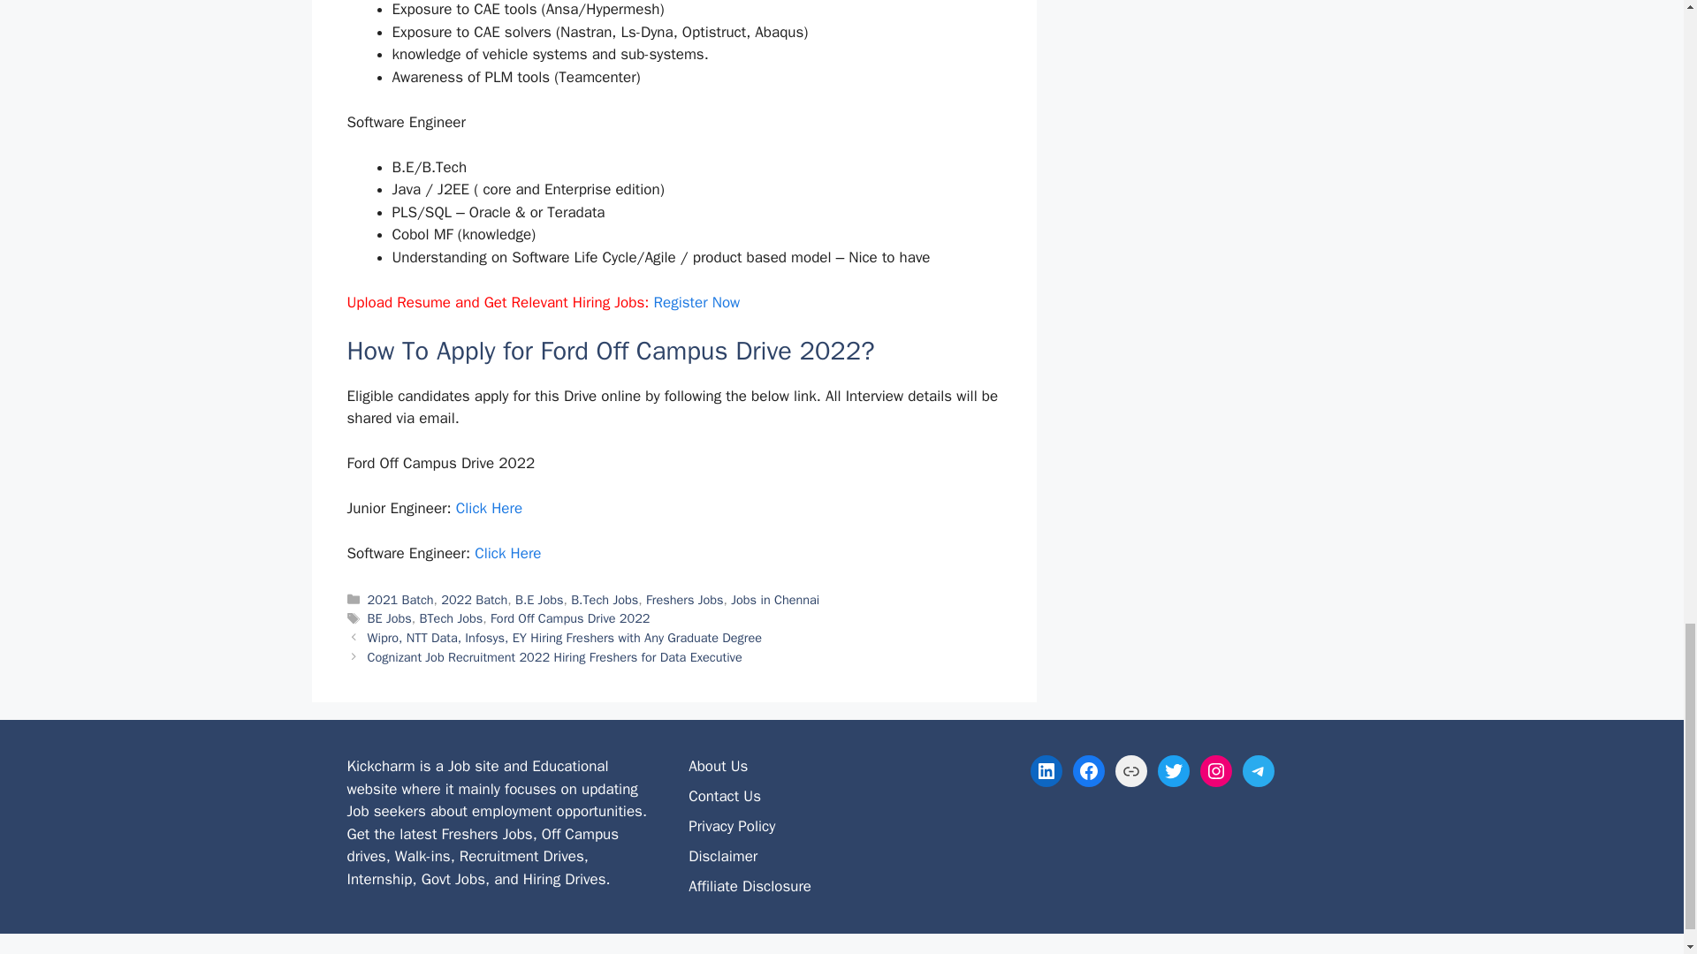 This screenshot has width=1697, height=954. I want to click on Freshers Jobs, so click(685, 599).